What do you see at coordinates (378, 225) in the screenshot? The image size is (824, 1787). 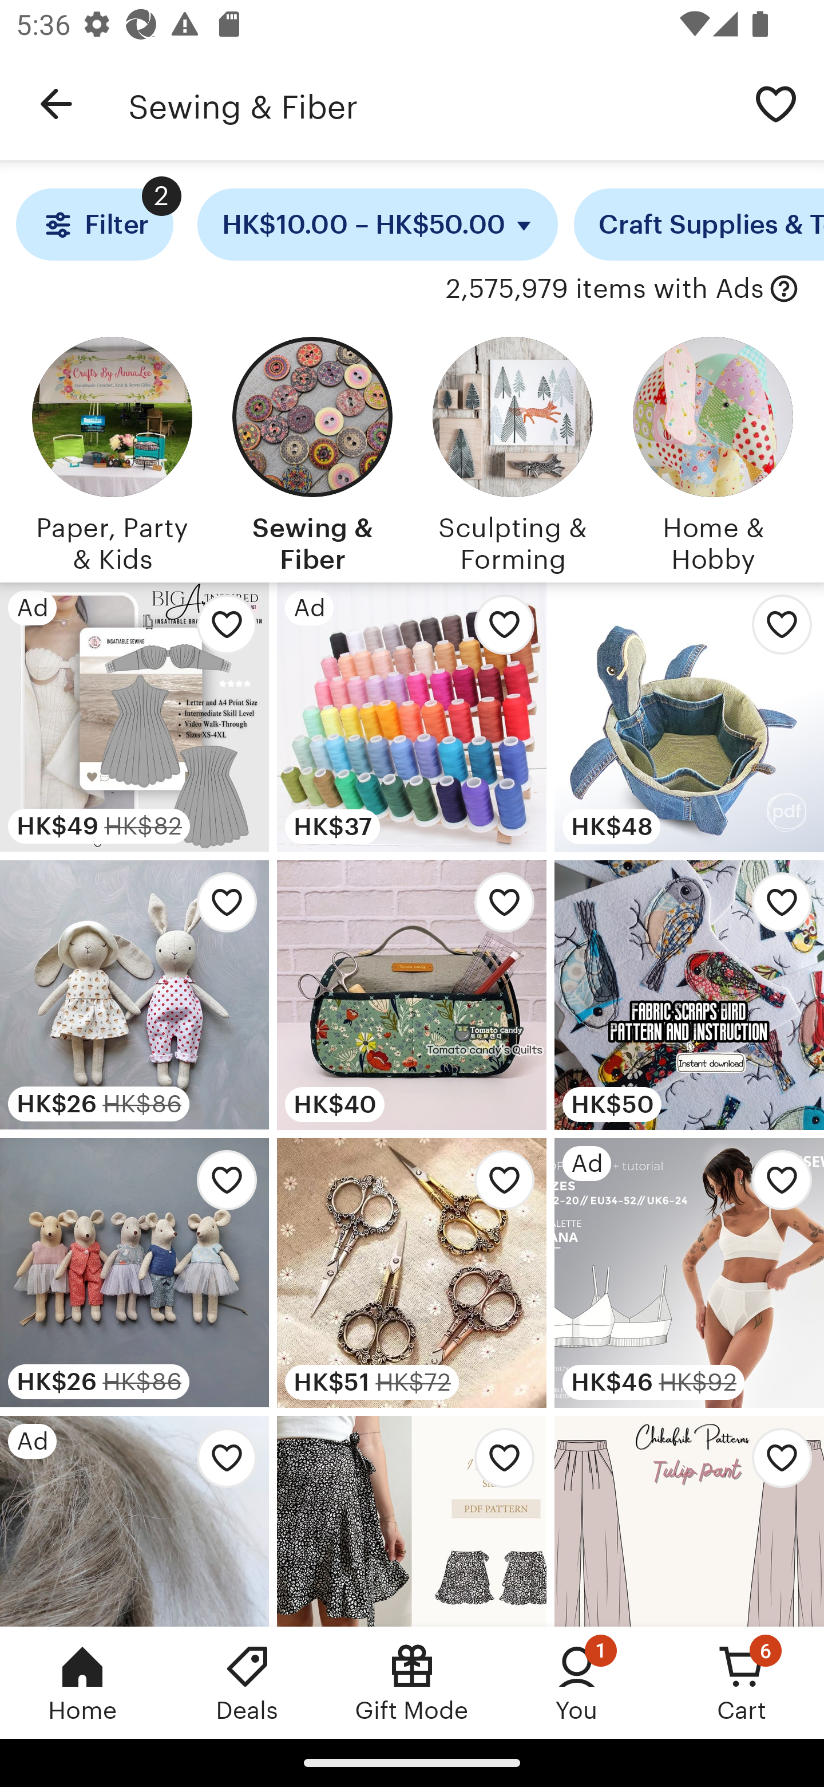 I see `HK$10.00 – HK$50.00` at bounding box center [378, 225].